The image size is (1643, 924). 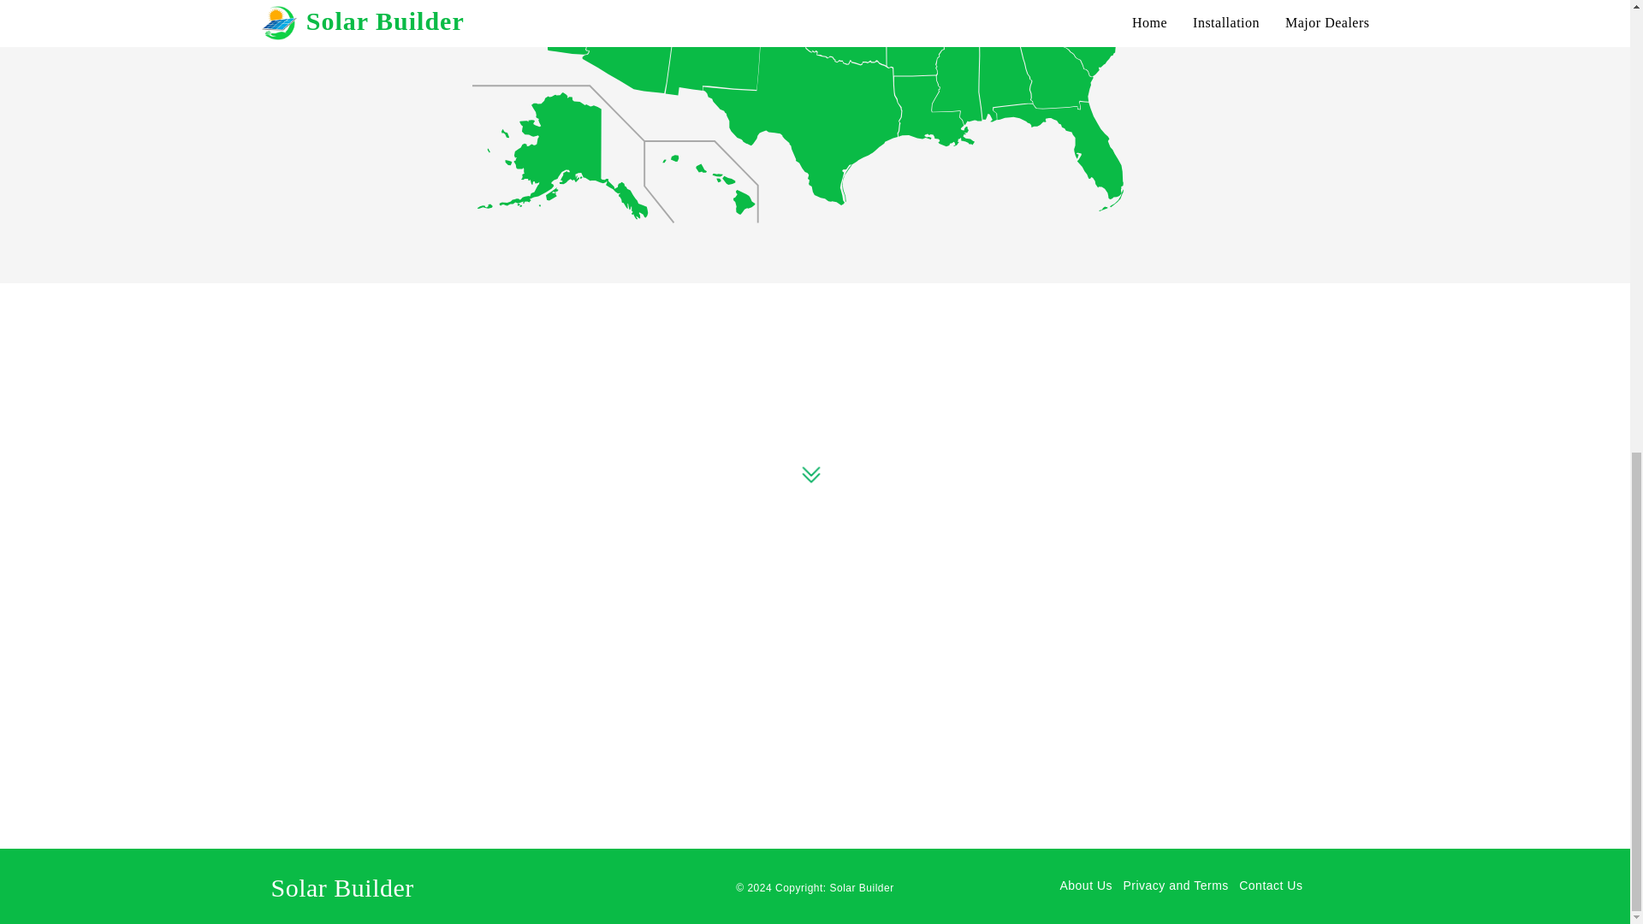 What do you see at coordinates (1270, 885) in the screenshot?
I see `Contact Us` at bounding box center [1270, 885].